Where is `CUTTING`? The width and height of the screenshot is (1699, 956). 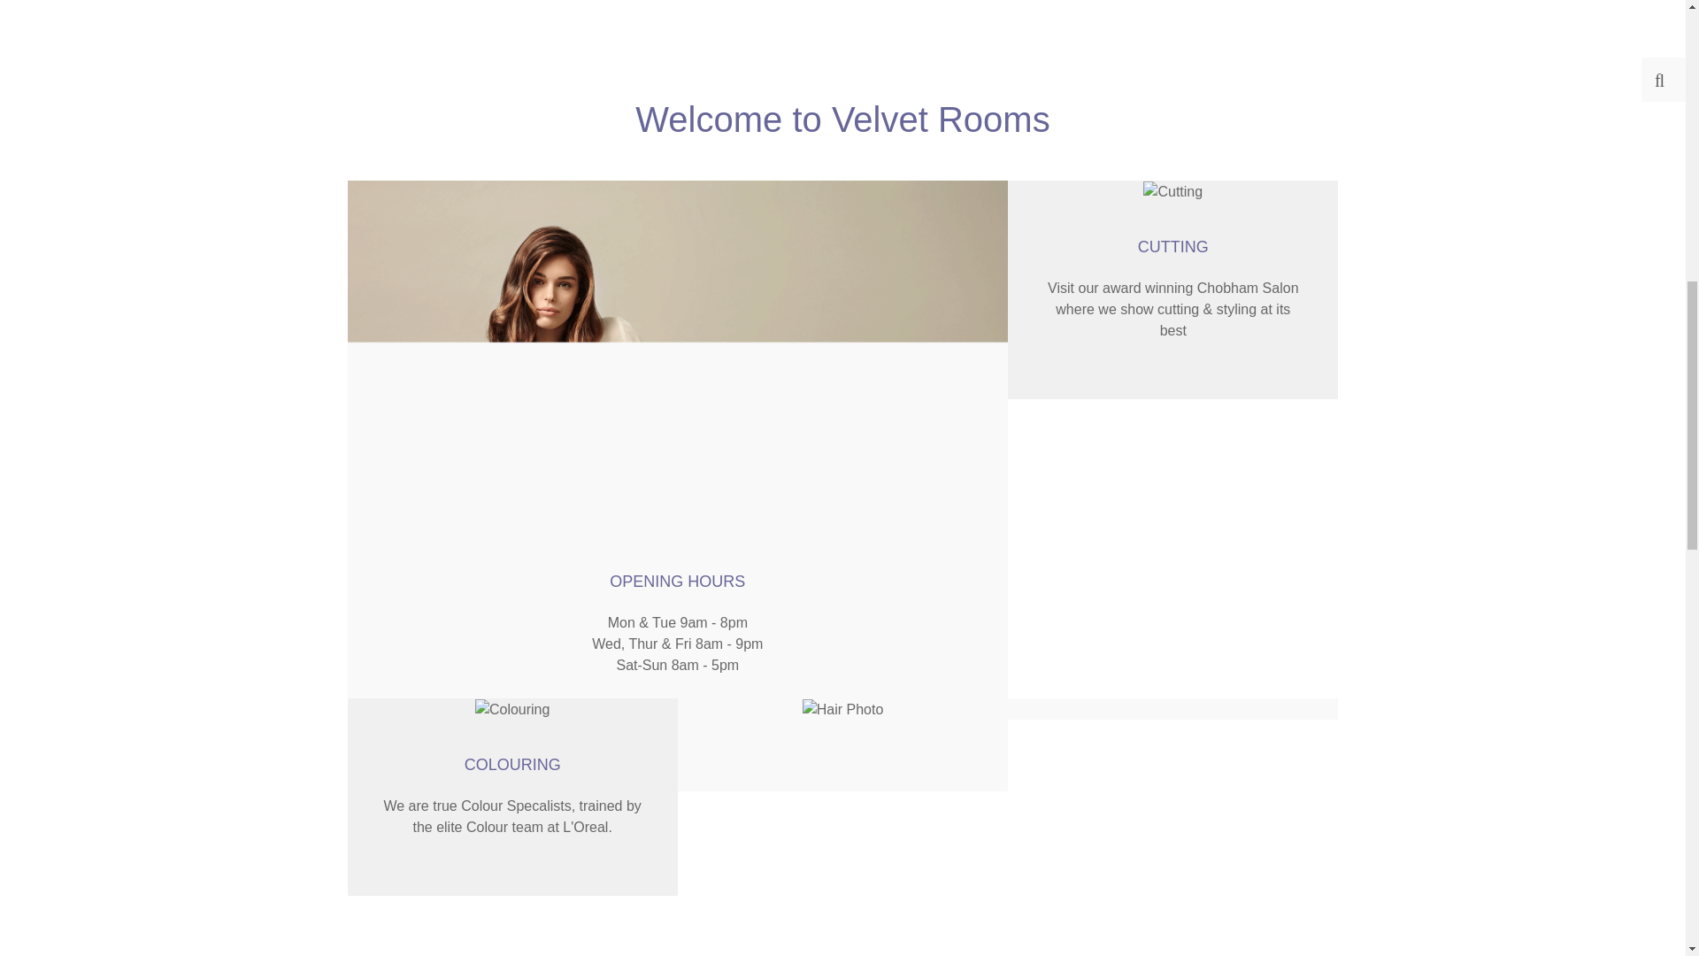 CUTTING is located at coordinates (1173, 246).